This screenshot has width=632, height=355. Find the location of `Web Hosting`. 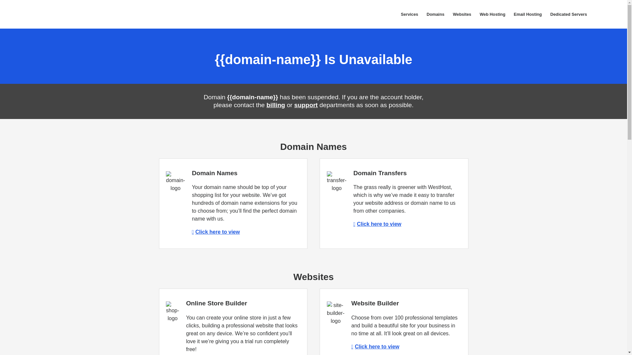

Web Hosting is located at coordinates (492, 14).